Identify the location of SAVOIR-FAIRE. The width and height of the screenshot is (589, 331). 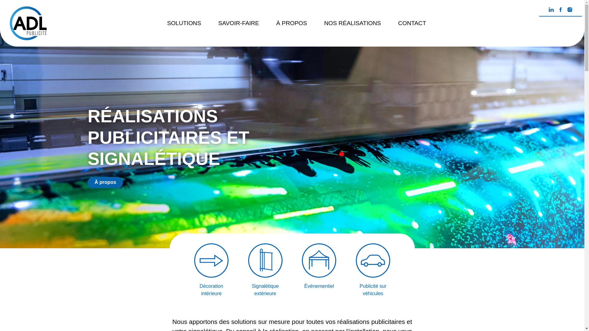
(239, 23).